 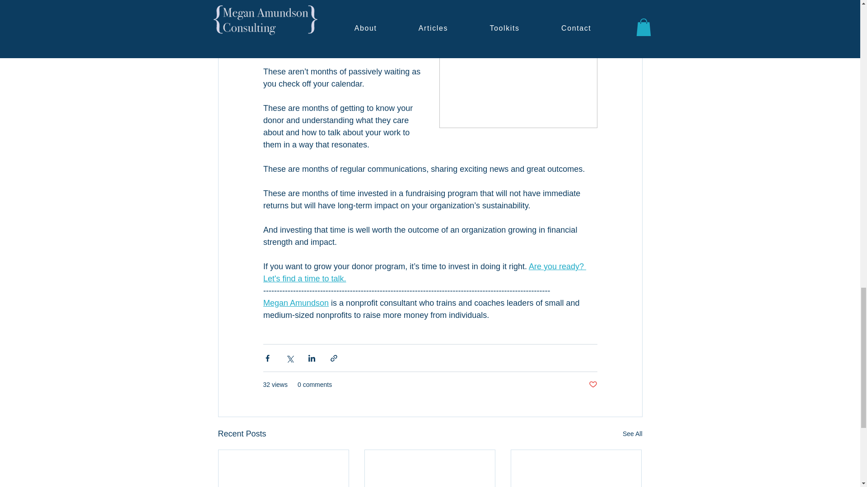 What do you see at coordinates (632, 434) in the screenshot?
I see `See All` at bounding box center [632, 434].